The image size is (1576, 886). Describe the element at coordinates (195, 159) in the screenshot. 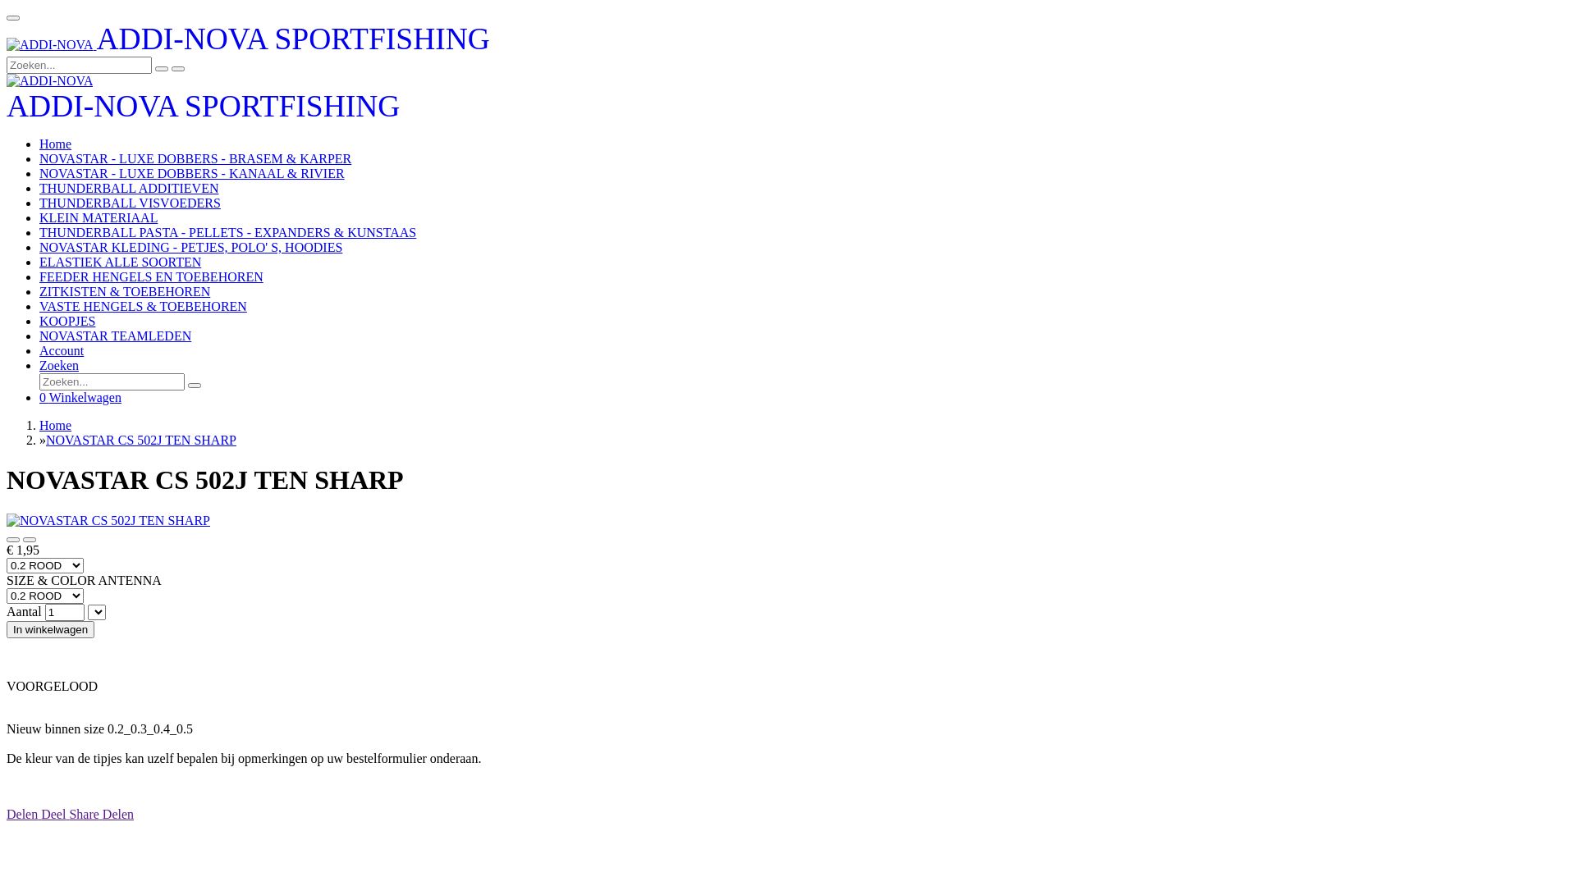

I see `NOVASTAR - LUXE DOBBERS - BRASEM & KARPER` at that location.